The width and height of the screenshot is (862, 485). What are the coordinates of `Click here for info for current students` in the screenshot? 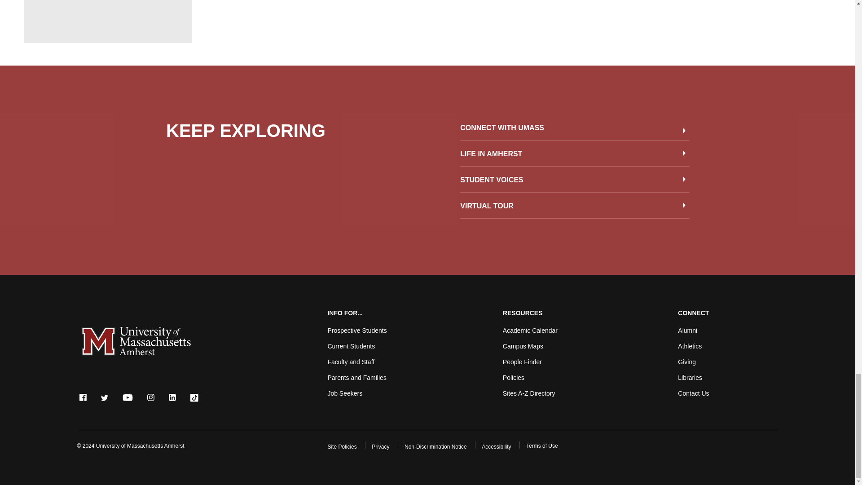 It's located at (351, 346).